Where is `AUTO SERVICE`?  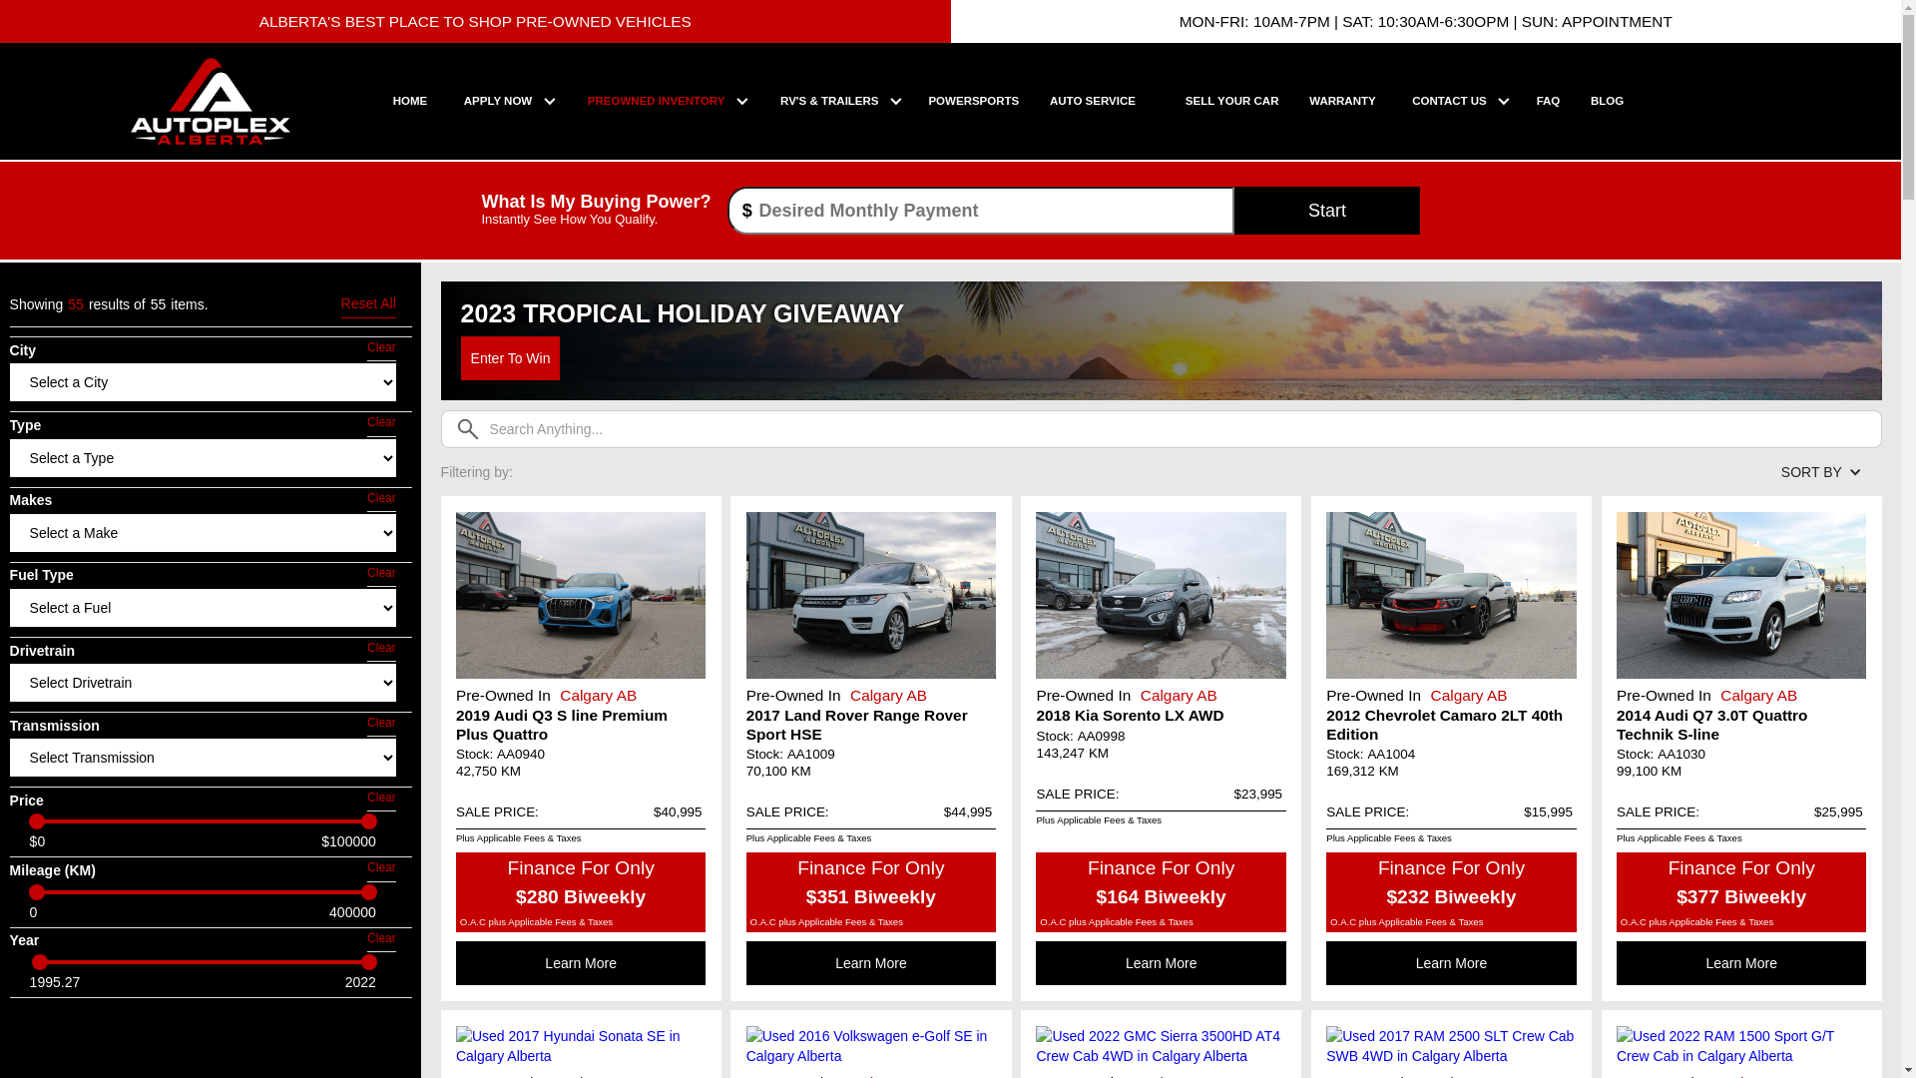
AUTO SERVICE is located at coordinates (1092, 102).